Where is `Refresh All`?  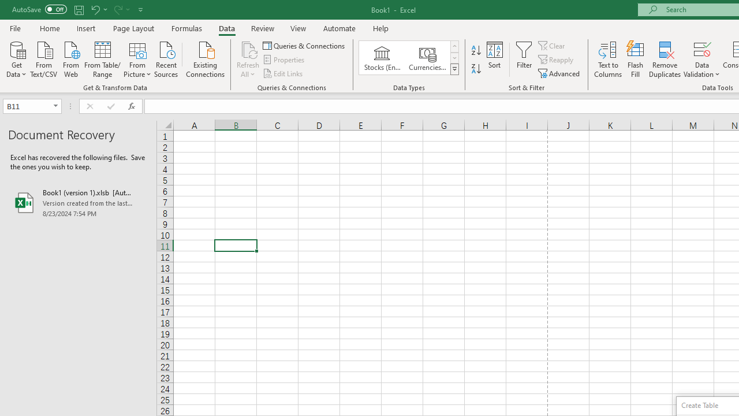 Refresh All is located at coordinates (248, 59).